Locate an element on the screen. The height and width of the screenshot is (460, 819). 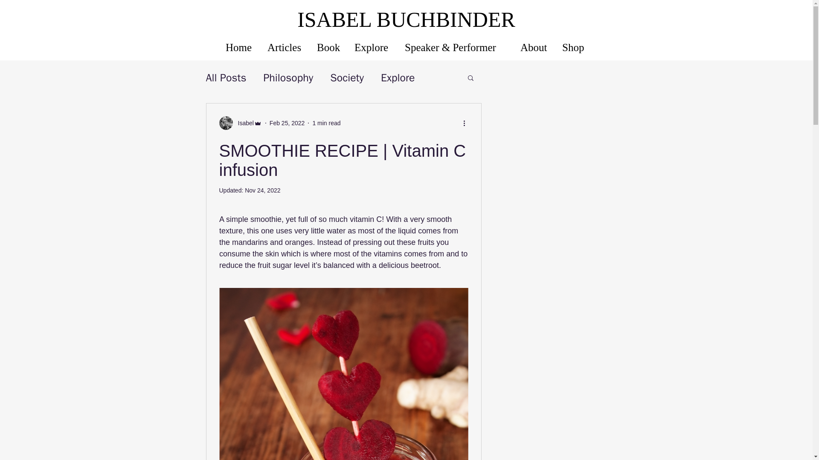
Articles is located at coordinates (286, 47).